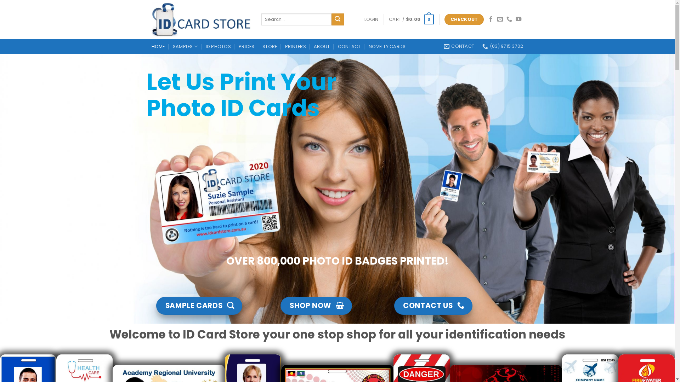  What do you see at coordinates (246, 47) in the screenshot?
I see `PRICES` at bounding box center [246, 47].